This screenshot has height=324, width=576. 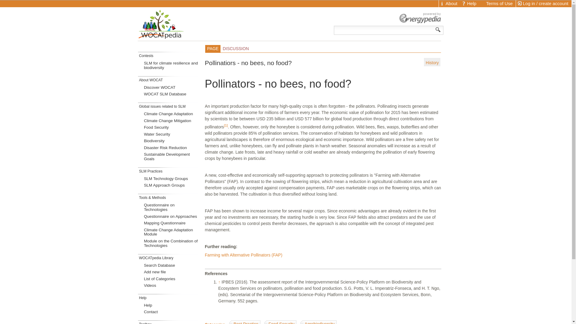 What do you see at coordinates (449, 4) in the screenshot?
I see `About` at bounding box center [449, 4].